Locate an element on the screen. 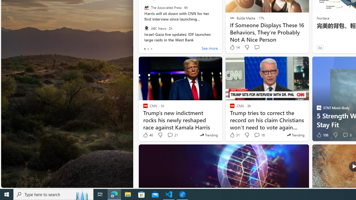  108 Like is located at coordinates (322, 135).